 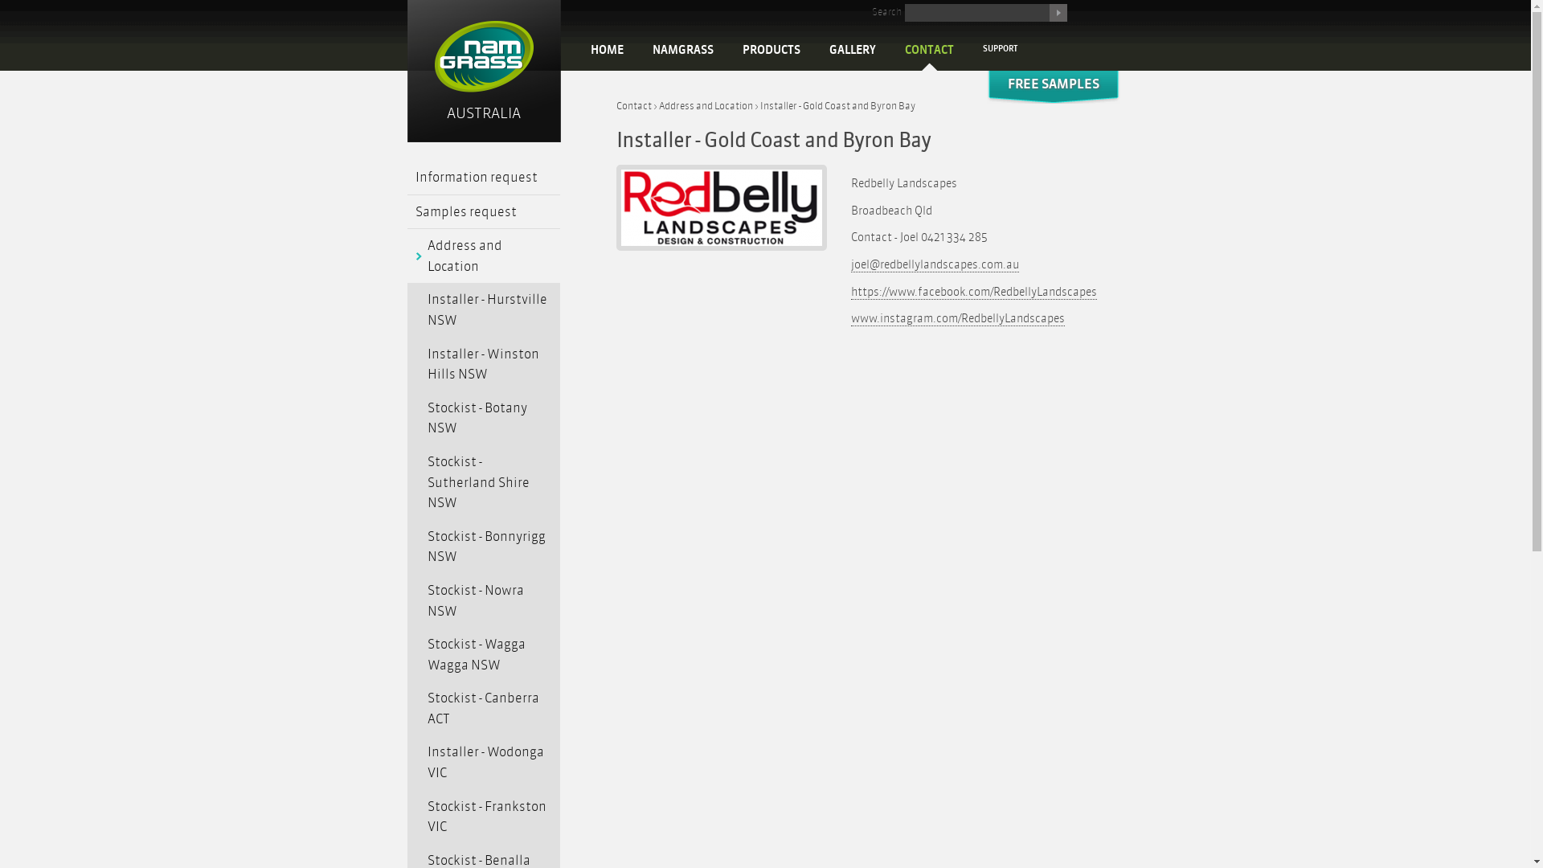 What do you see at coordinates (929, 51) in the screenshot?
I see `CONTACT` at bounding box center [929, 51].